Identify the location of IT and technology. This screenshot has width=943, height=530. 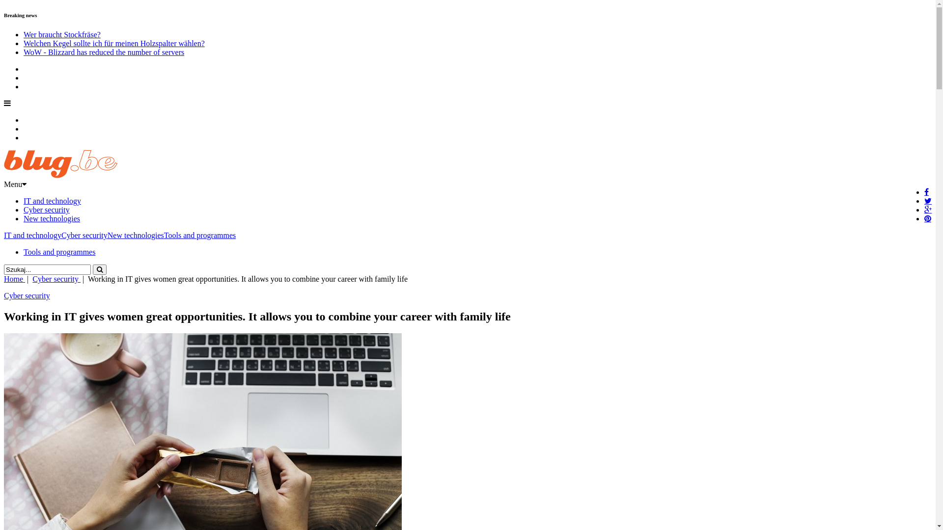
(32, 236).